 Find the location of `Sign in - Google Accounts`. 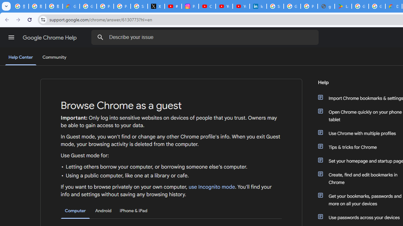

Sign in - Google Accounts is located at coordinates (275, 6).